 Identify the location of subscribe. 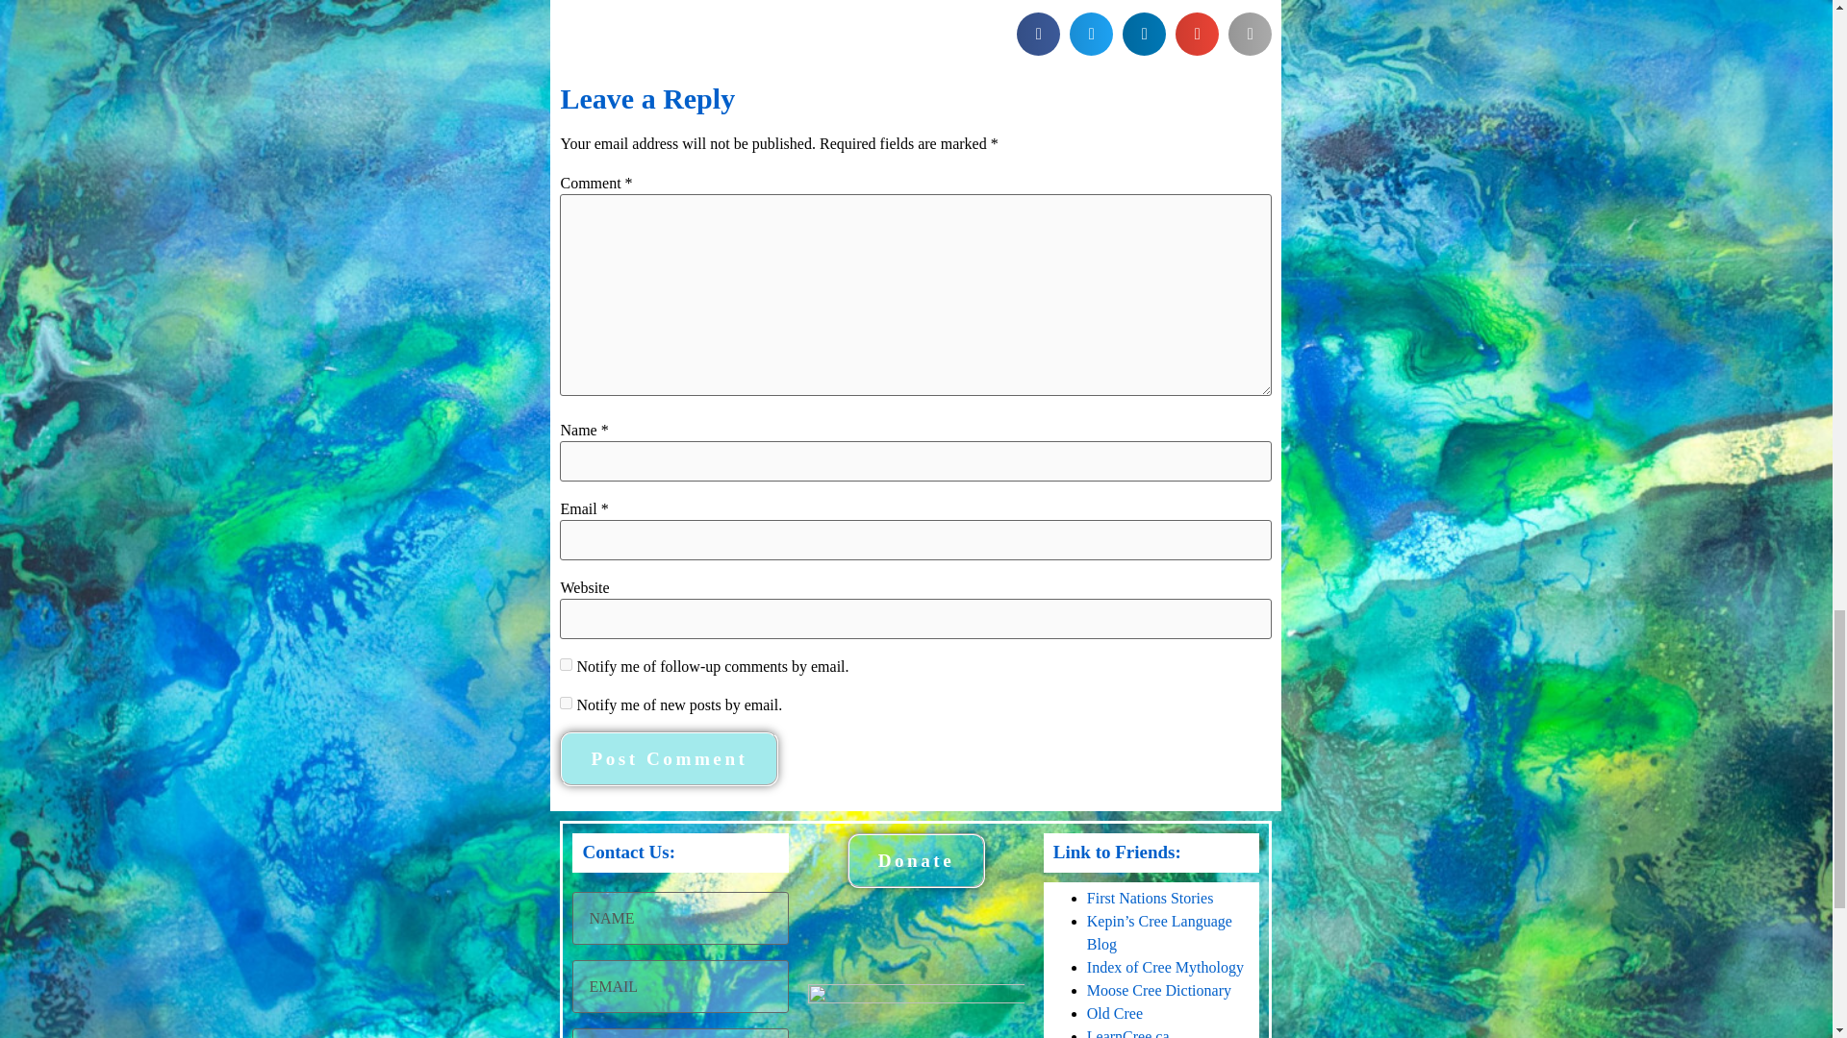
(566, 663).